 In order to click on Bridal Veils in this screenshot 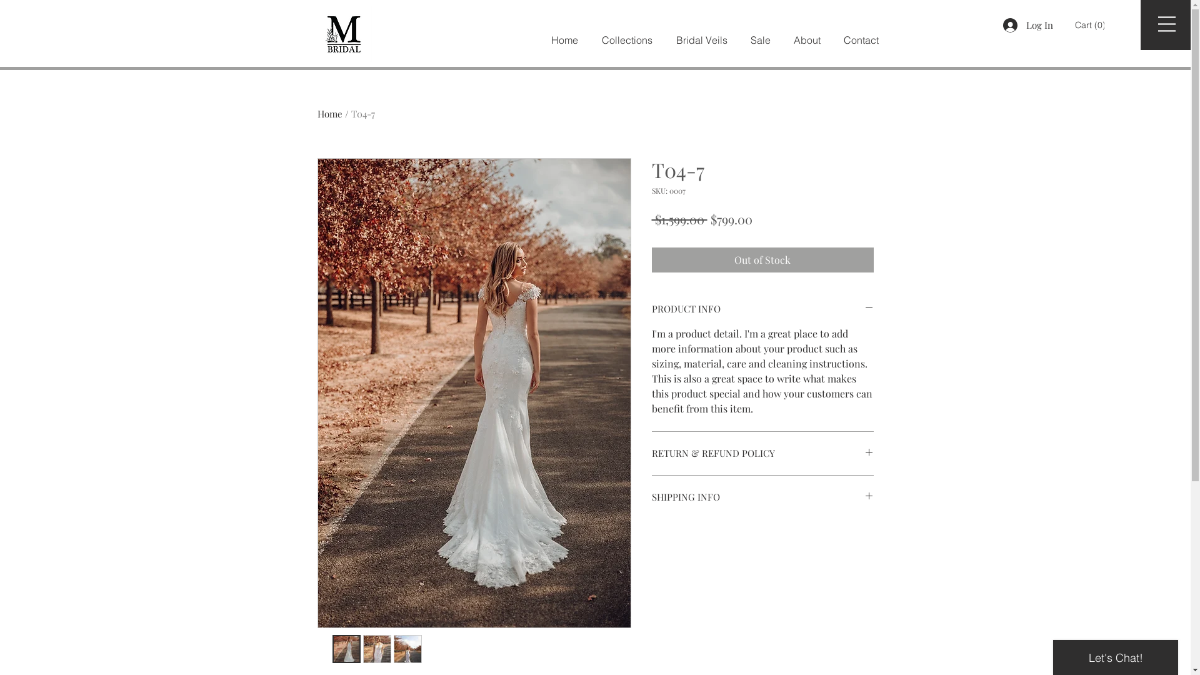, I will do `click(701, 40)`.